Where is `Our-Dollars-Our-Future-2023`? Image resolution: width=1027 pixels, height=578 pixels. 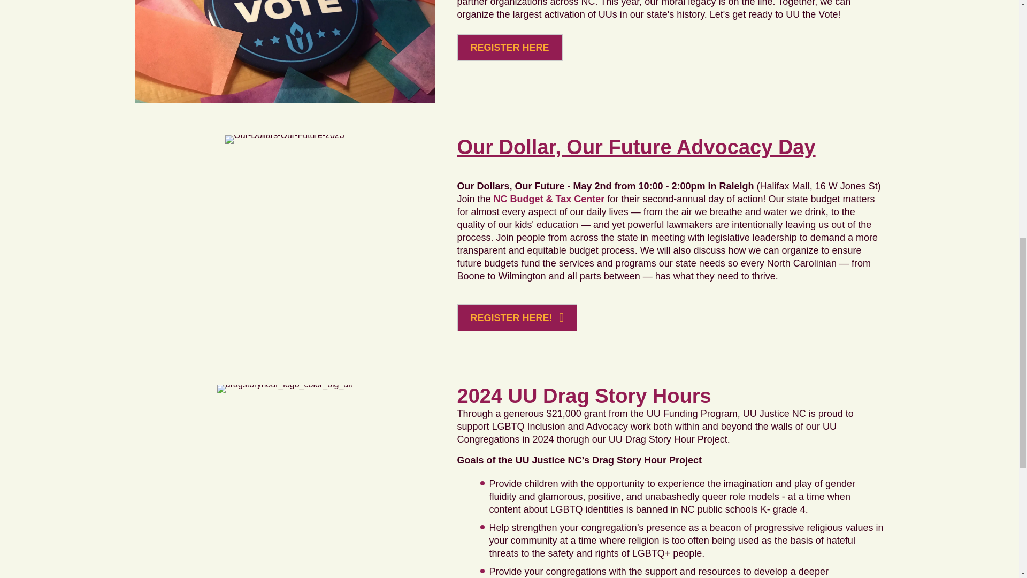
Our-Dollars-Our-Future-2023 is located at coordinates (285, 139).